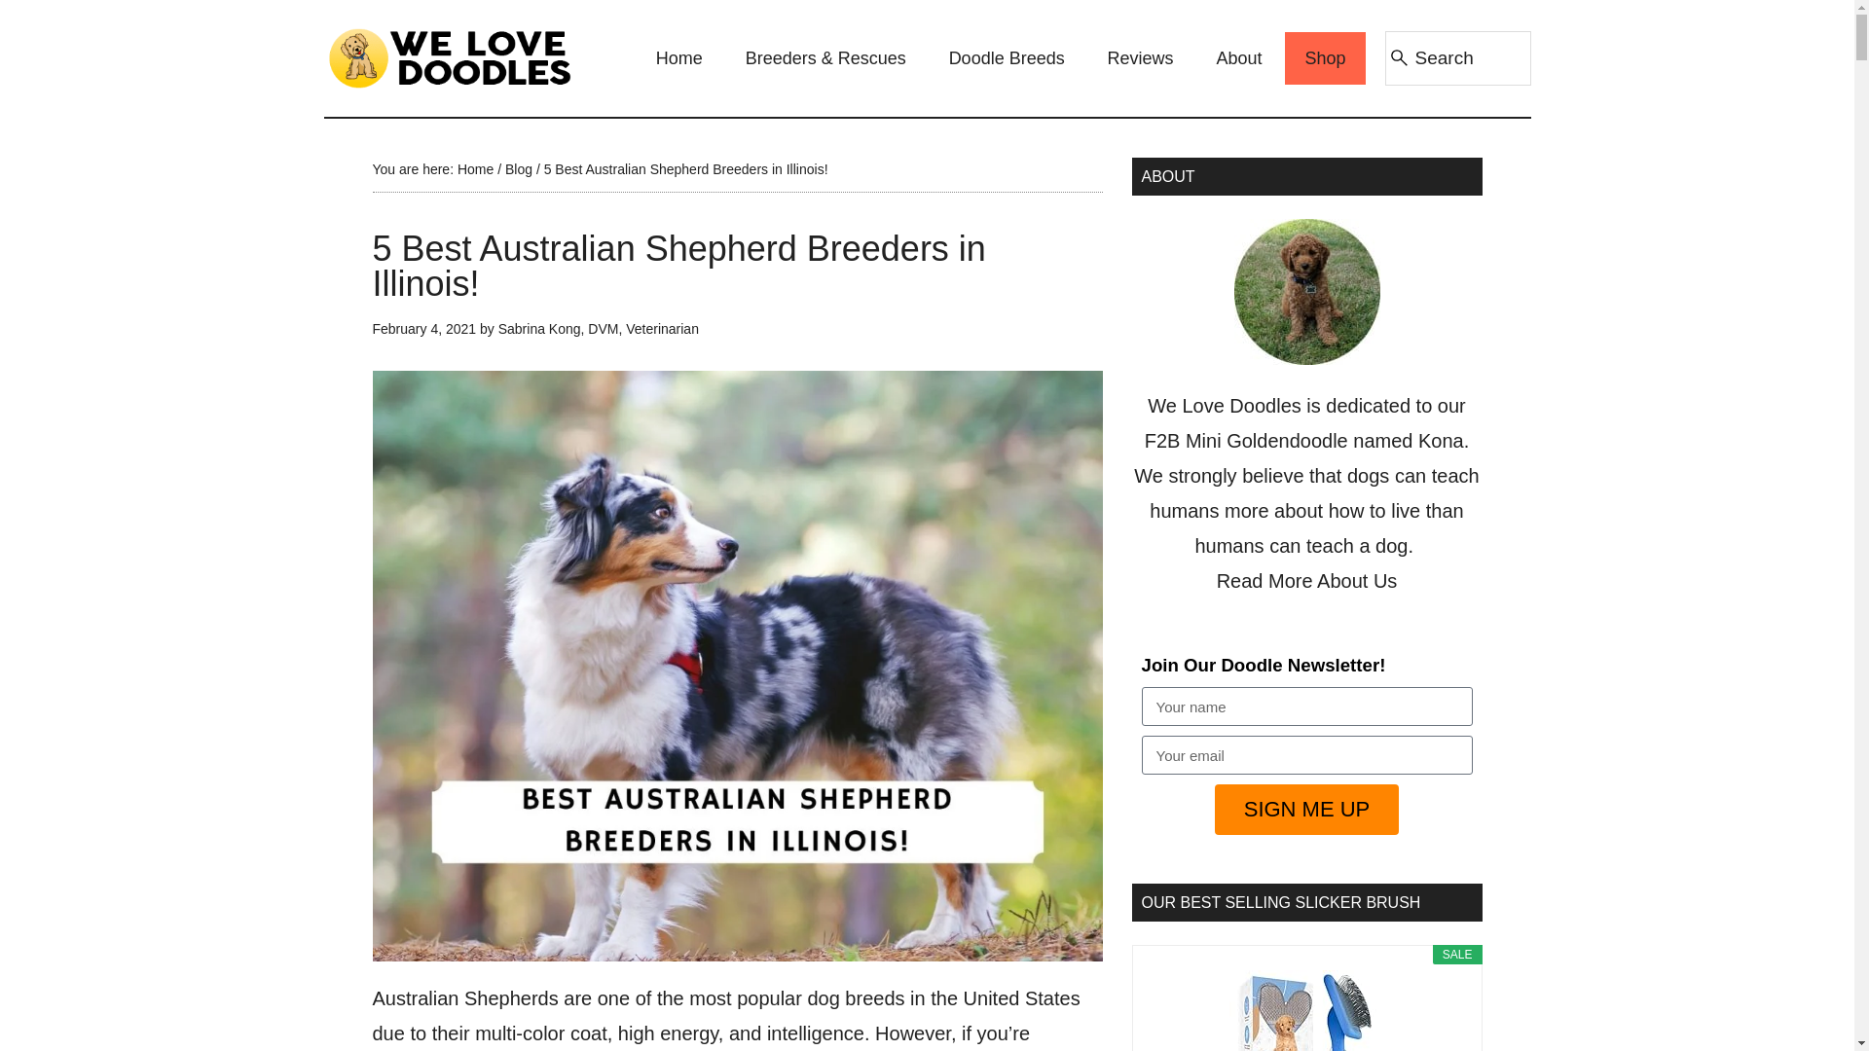  What do you see at coordinates (1306, 1010) in the screenshot?
I see `We Love Doodles Slicker Brush` at bounding box center [1306, 1010].